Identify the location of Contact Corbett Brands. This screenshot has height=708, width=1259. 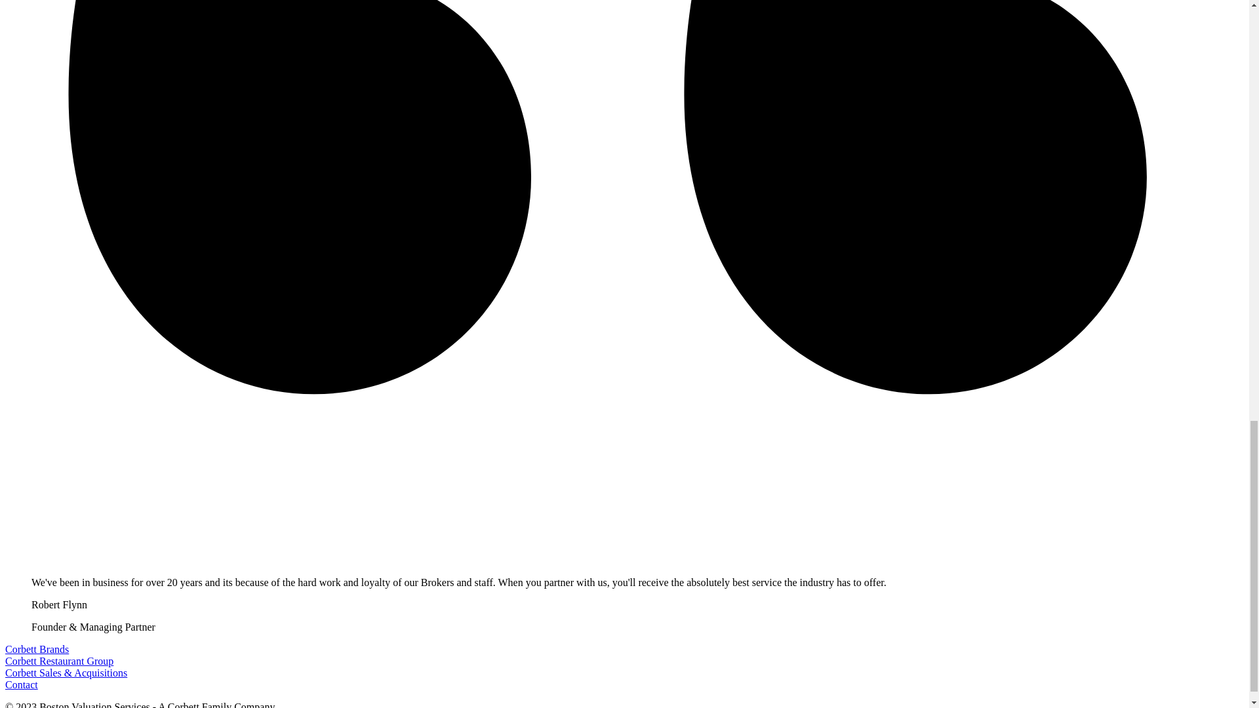
(21, 684).